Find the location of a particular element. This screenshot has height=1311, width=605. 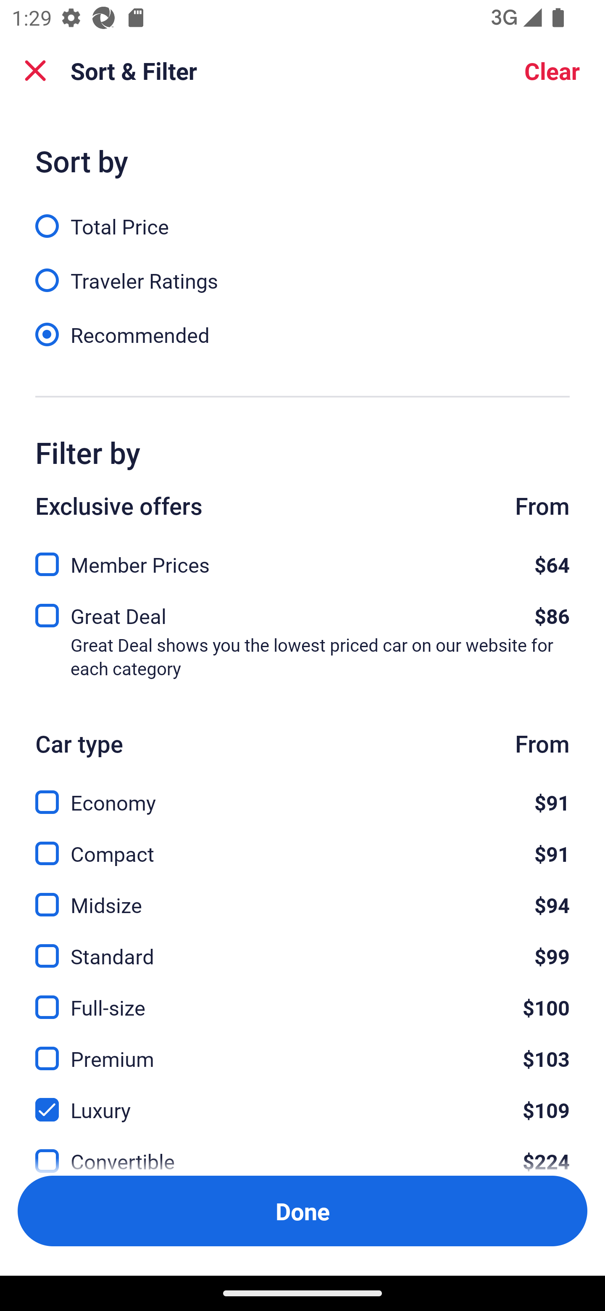

Compact, $91 Compact $91 is located at coordinates (302, 843).